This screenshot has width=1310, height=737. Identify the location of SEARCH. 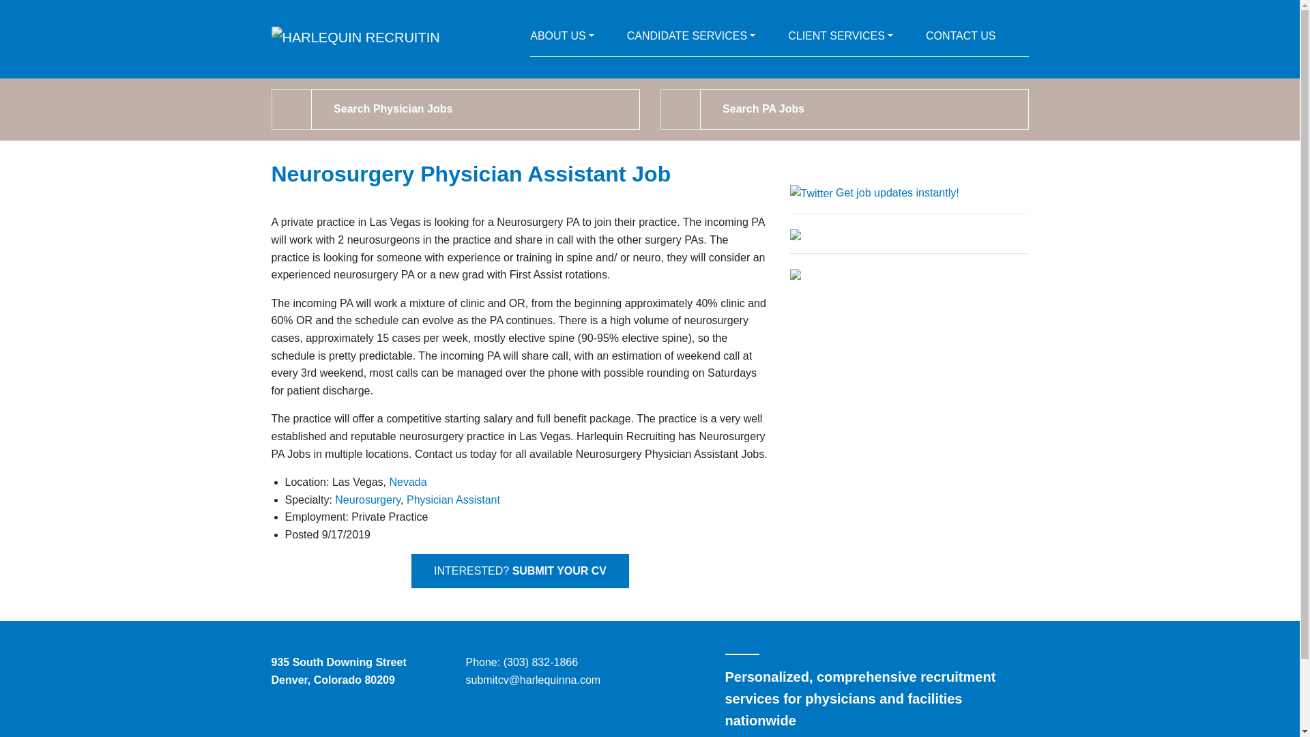
(680, 109).